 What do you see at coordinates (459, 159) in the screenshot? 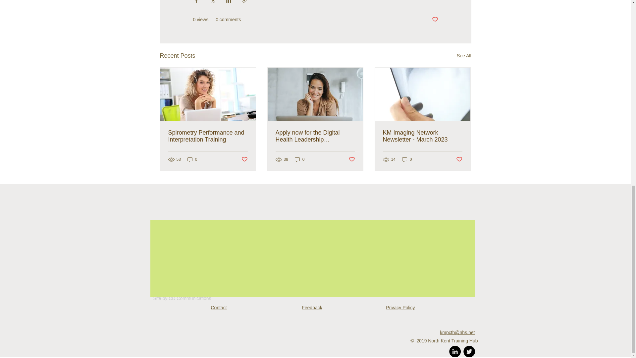
I see `Post not marked as liked` at bounding box center [459, 159].